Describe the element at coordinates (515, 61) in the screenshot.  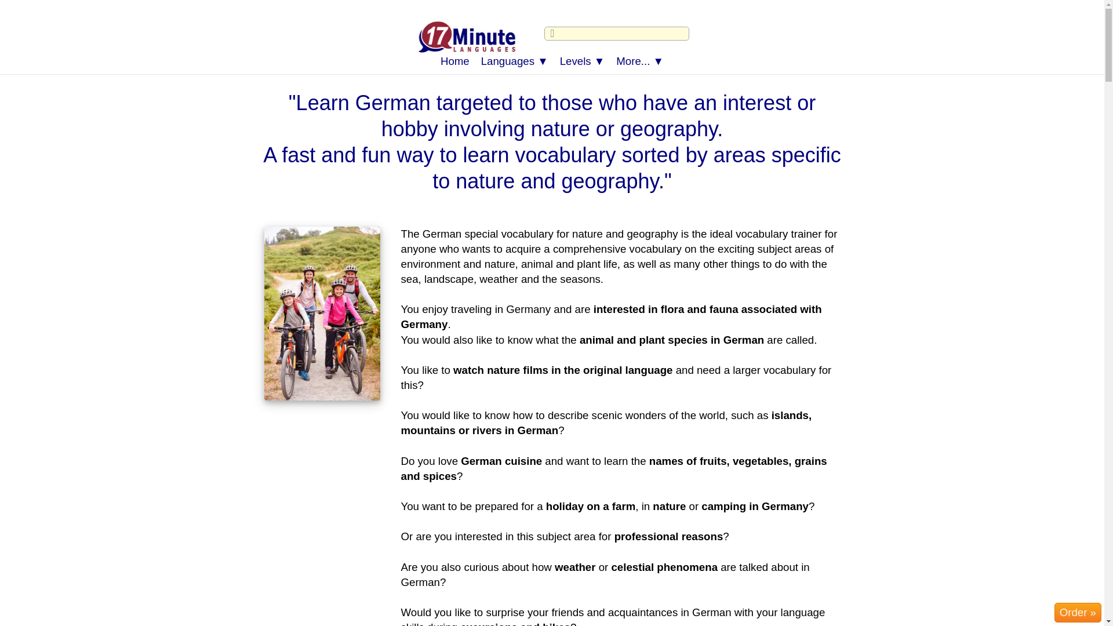
I see `Languages` at that location.